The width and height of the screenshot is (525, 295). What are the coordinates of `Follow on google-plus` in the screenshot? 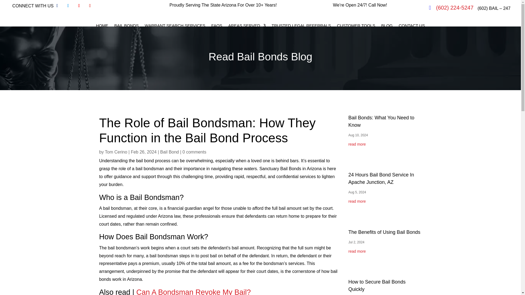 It's located at (90, 5).